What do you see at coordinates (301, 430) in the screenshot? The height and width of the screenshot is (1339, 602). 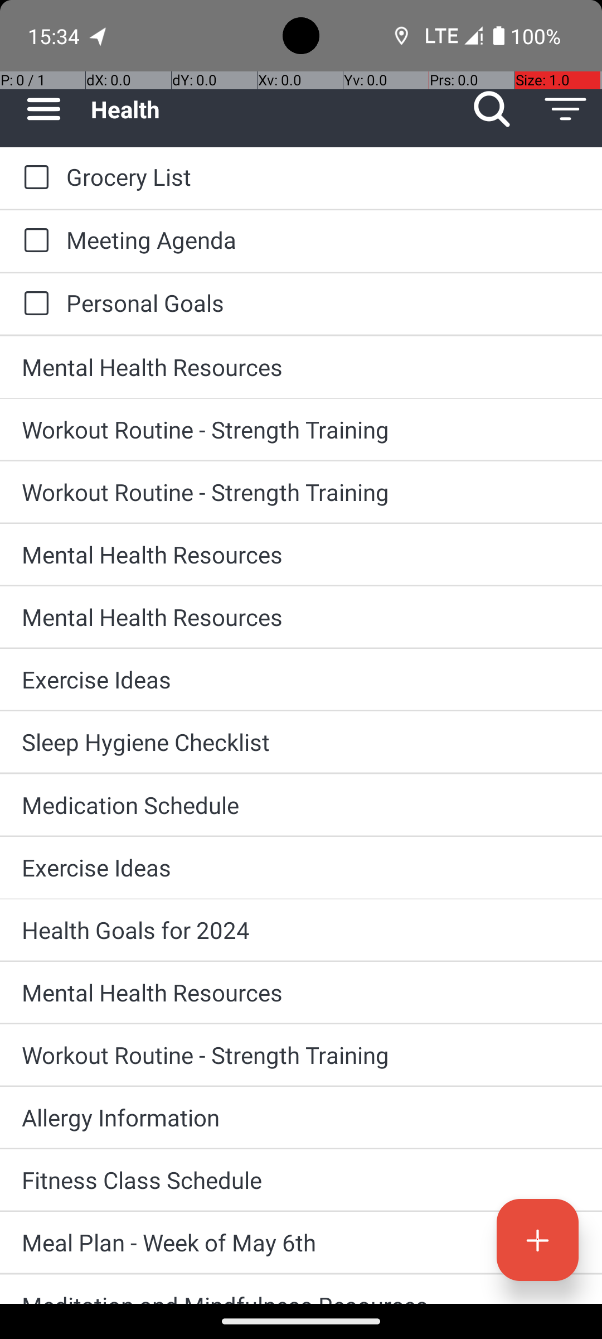 I see `Workout Routine - Strength Training` at bounding box center [301, 430].